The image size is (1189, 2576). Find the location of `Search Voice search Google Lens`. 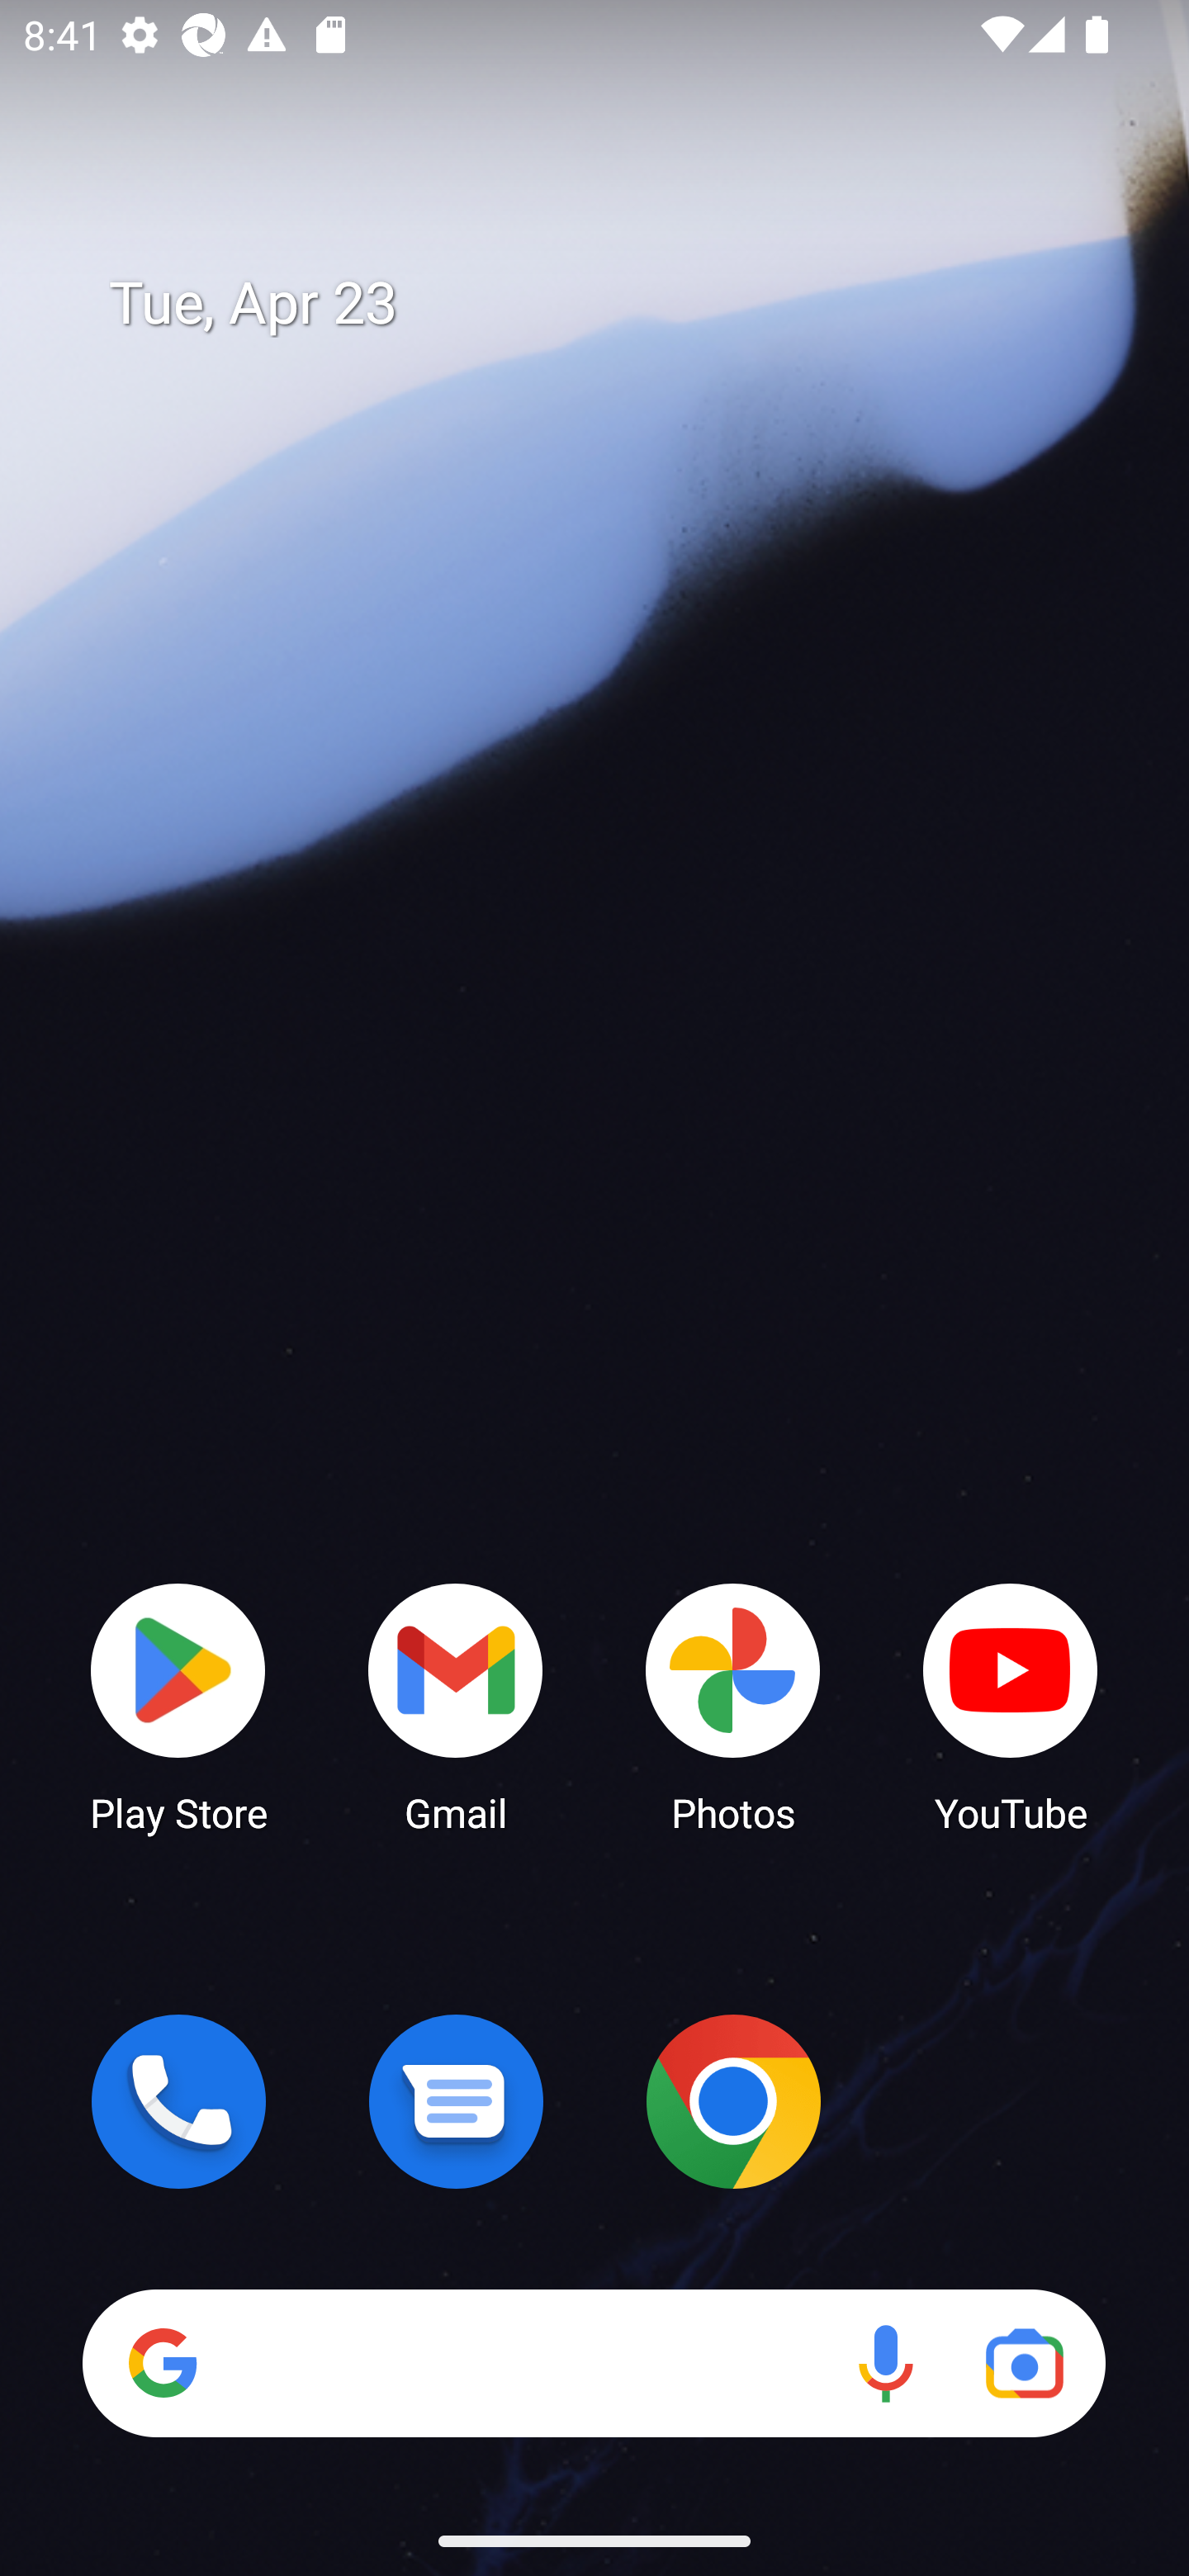

Search Voice search Google Lens is located at coordinates (594, 2363).